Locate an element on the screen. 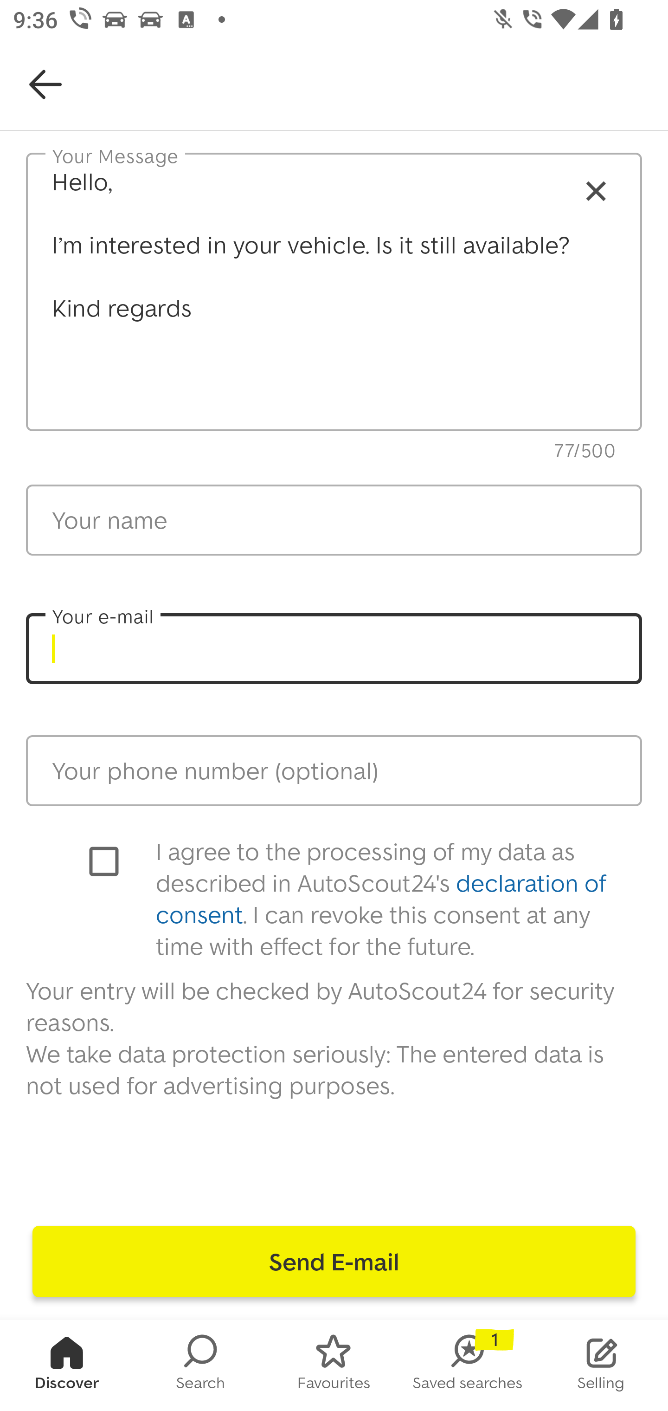  Send E-mail is located at coordinates (334, 1262).